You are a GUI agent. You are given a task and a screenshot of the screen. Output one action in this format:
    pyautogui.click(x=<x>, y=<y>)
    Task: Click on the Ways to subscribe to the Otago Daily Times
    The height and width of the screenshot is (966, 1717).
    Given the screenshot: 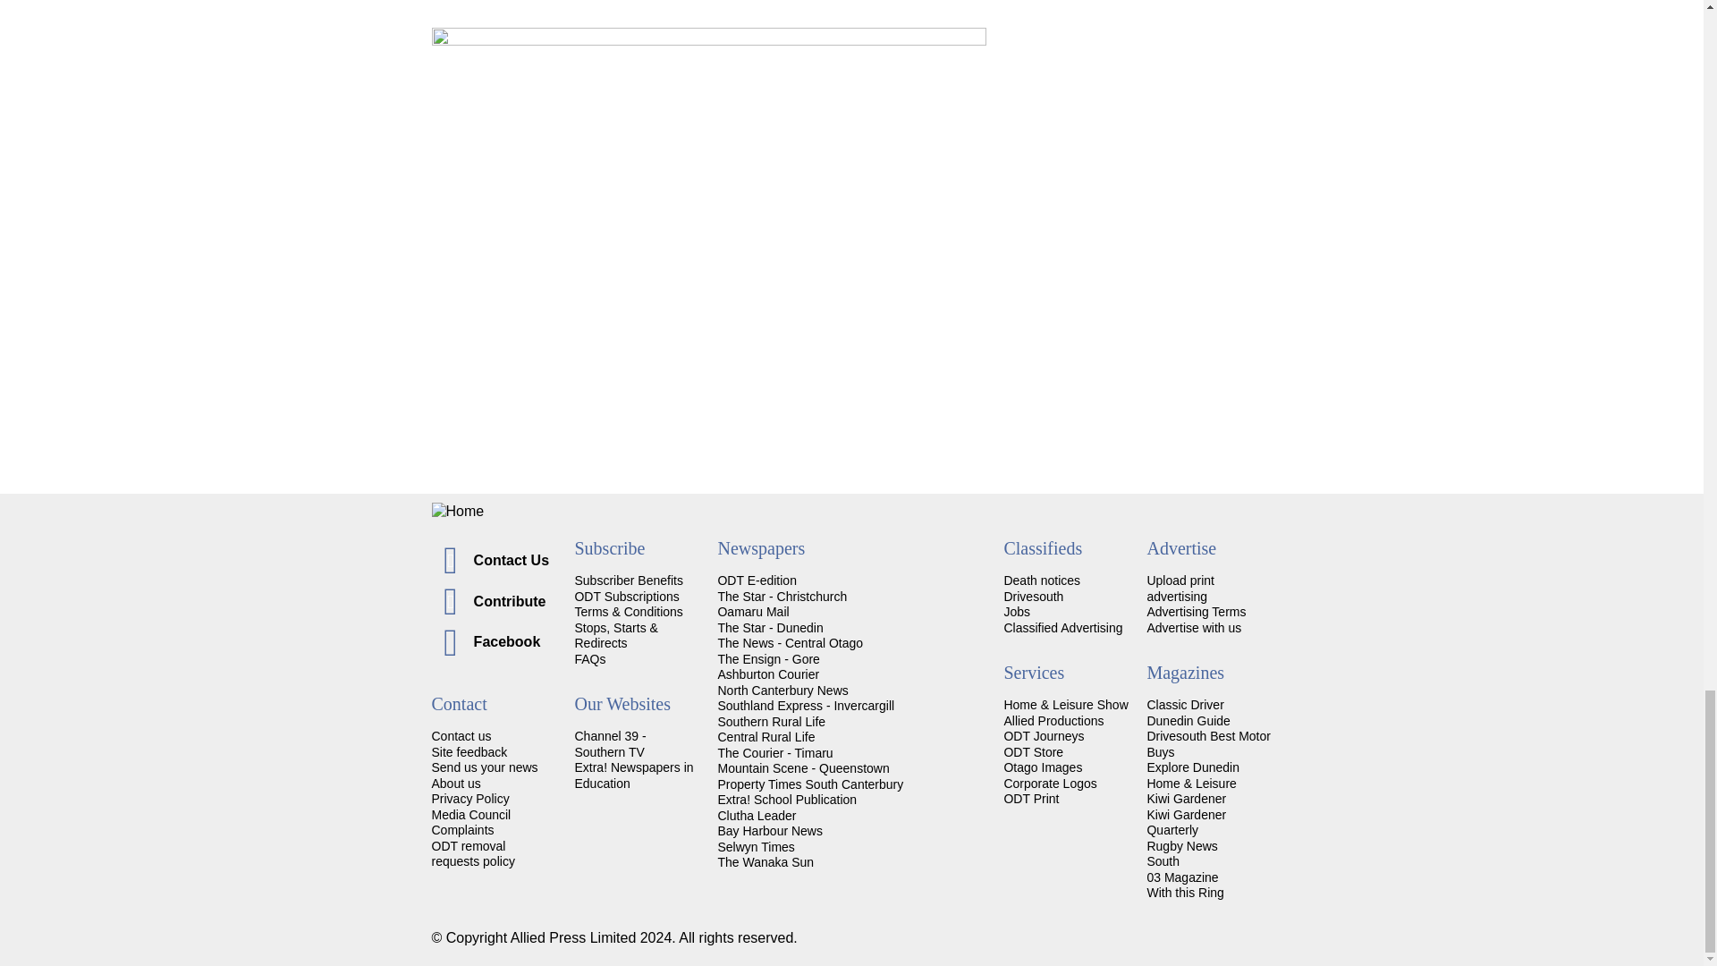 What is the action you would take?
    pyautogui.click(x=626, y=596)
    